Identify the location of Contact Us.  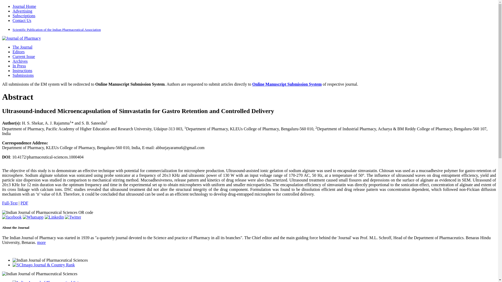
(22, 20).